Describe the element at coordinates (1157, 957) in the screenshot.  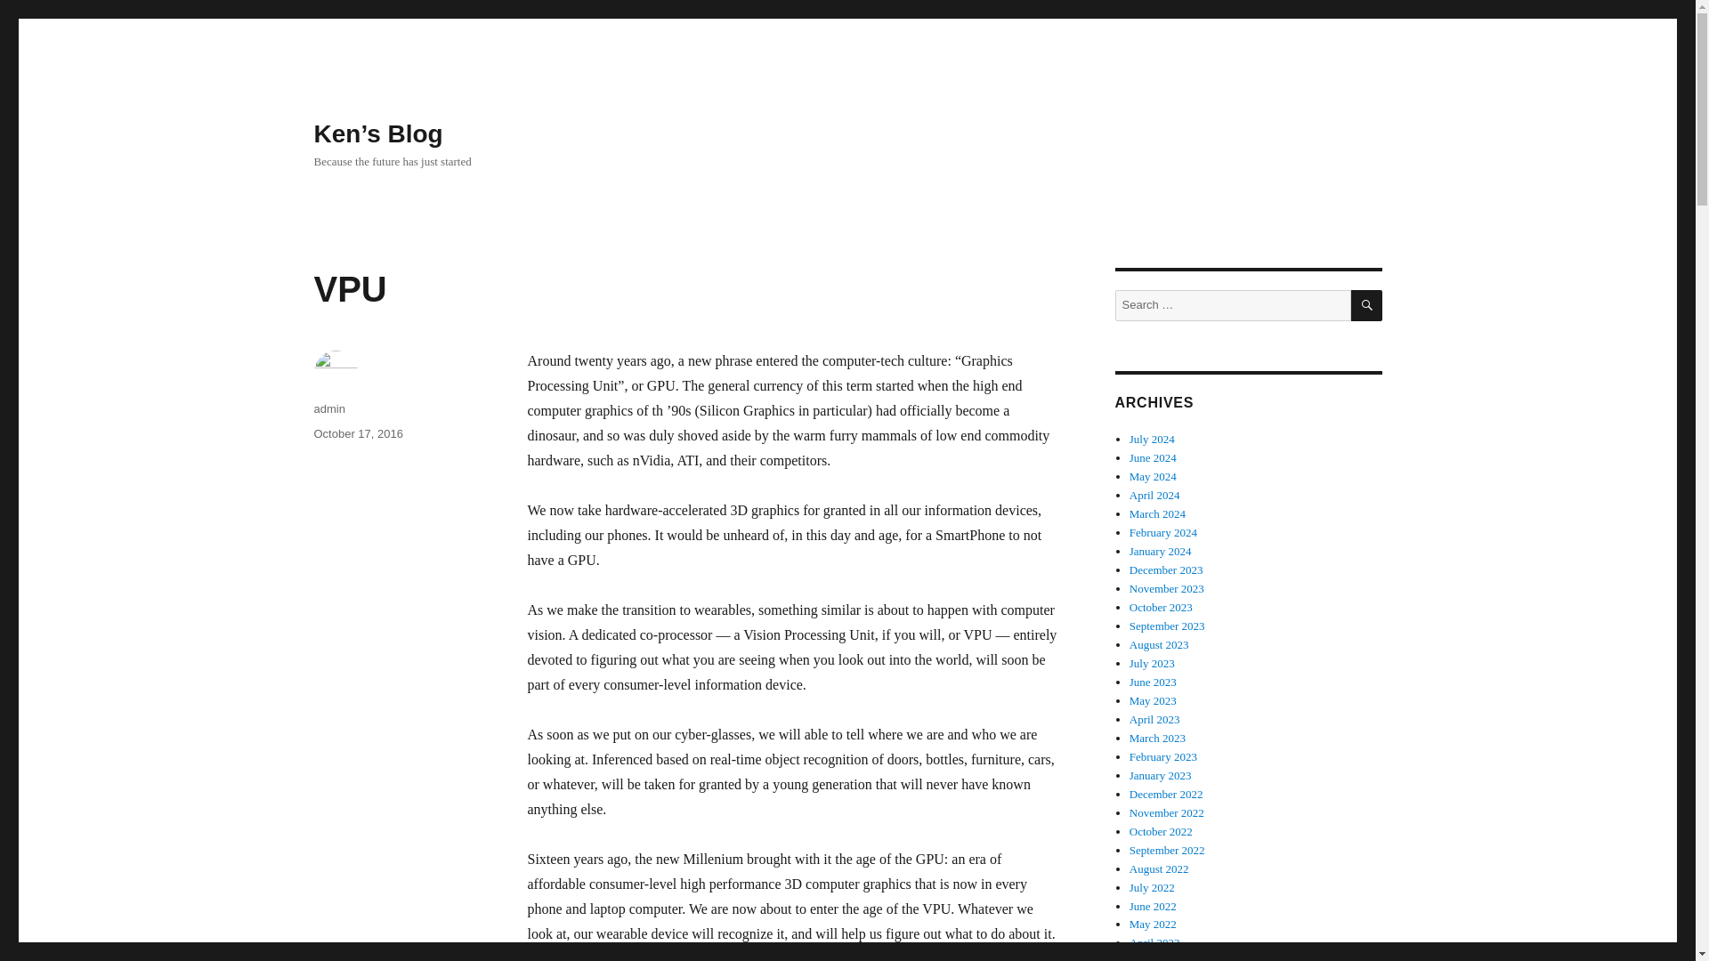
I see `March 2022` at that location.